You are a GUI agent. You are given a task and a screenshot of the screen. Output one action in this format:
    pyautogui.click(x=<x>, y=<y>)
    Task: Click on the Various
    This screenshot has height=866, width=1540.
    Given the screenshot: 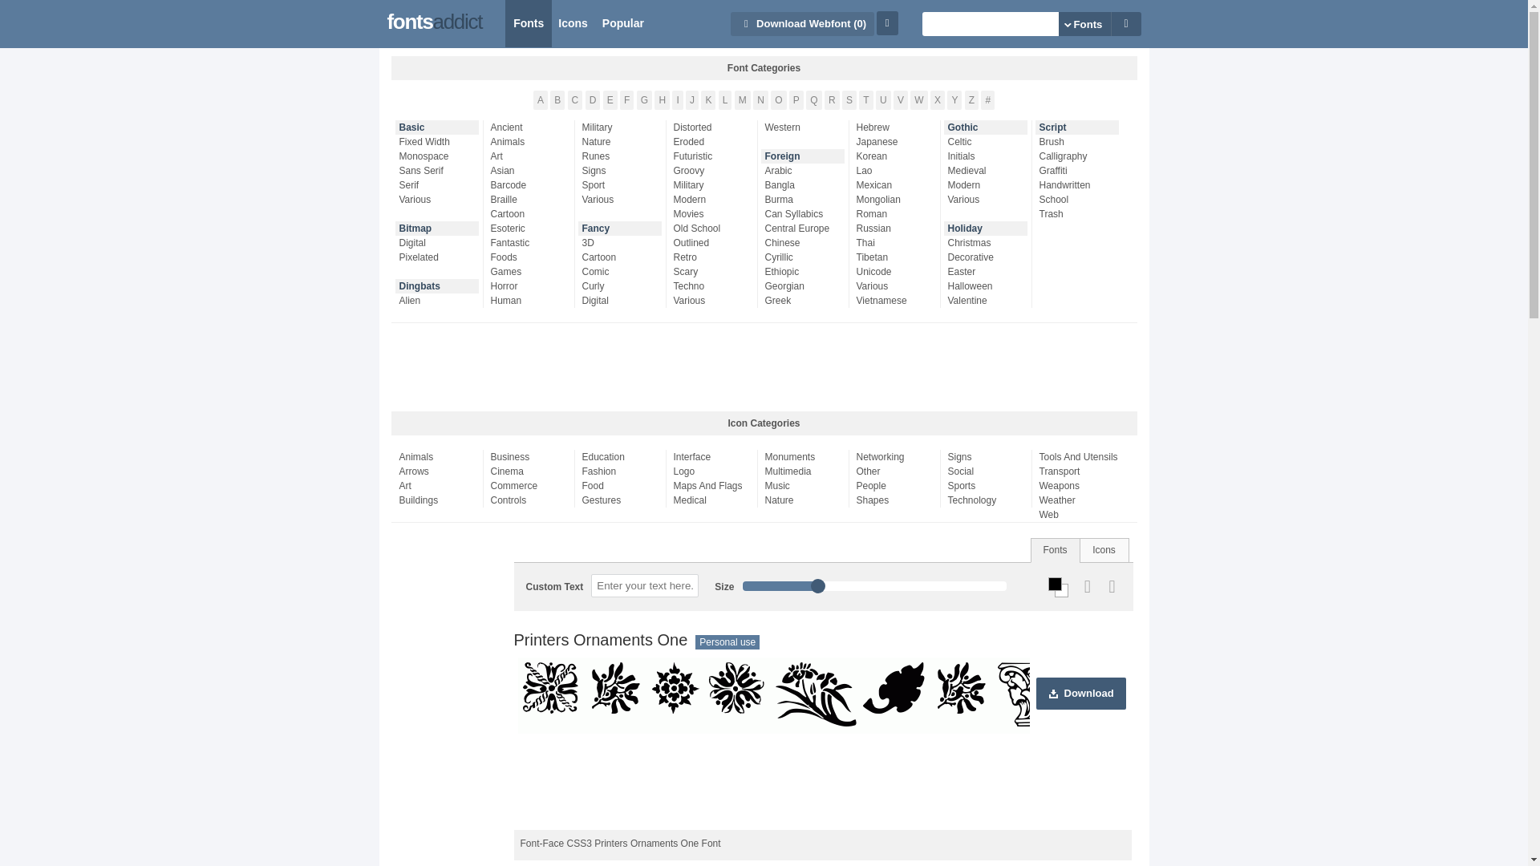 What is the action you would take?
    pyautogui.click(x=441, y=199)
    